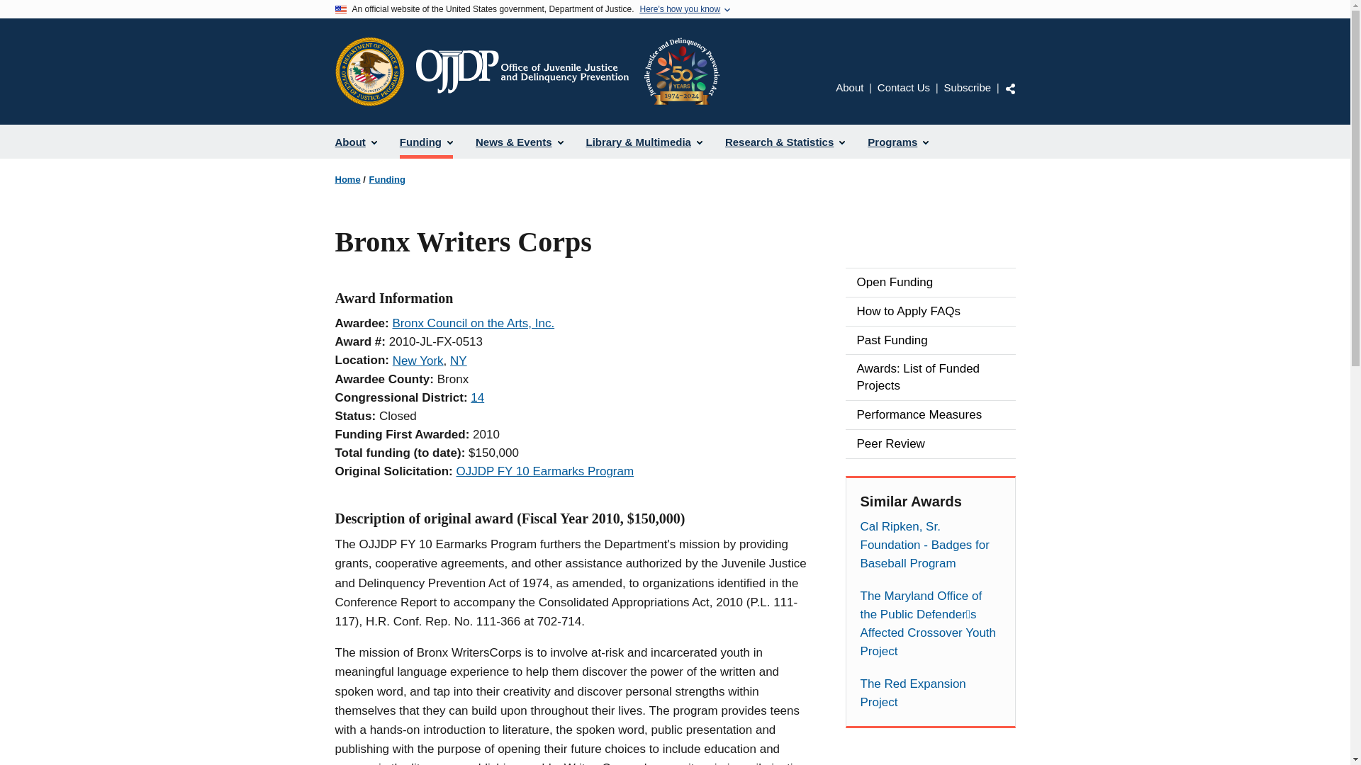 This screenshot has width=1361, height=765. I want to click on Peer Review, so click(930, 443).